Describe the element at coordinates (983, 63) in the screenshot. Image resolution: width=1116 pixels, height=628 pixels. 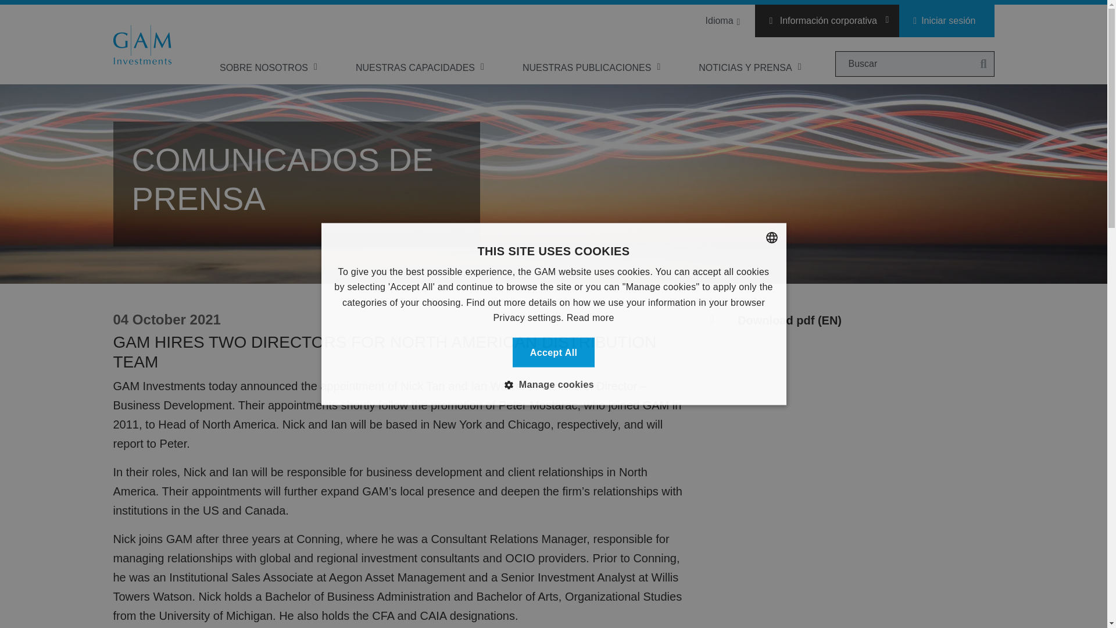
I see `Search Button` at that location.